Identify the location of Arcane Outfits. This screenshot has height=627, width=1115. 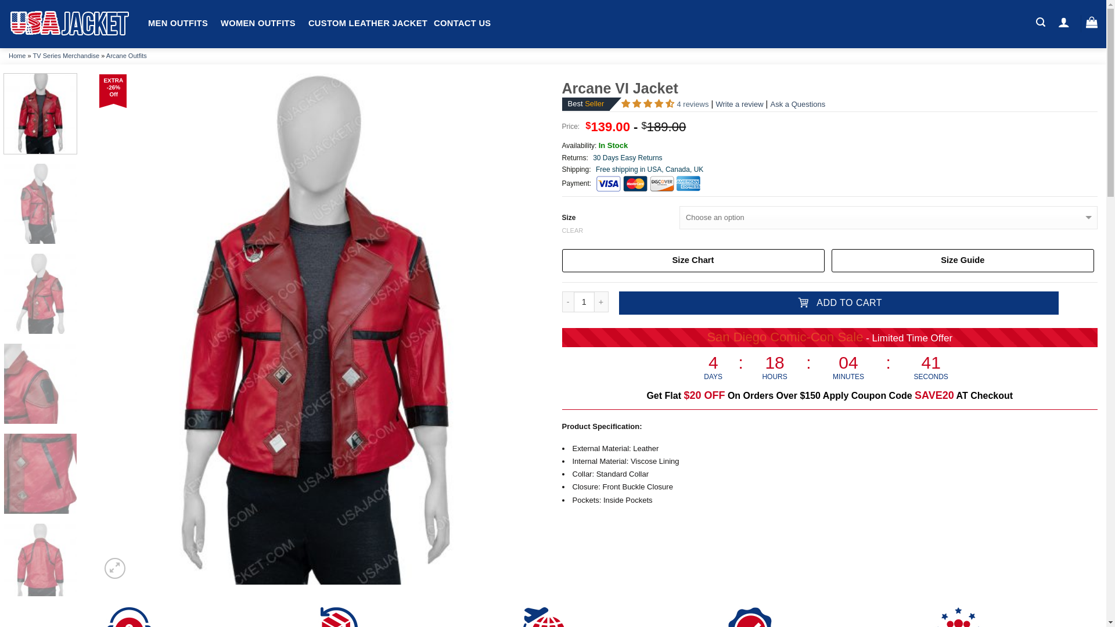
(127, 55).